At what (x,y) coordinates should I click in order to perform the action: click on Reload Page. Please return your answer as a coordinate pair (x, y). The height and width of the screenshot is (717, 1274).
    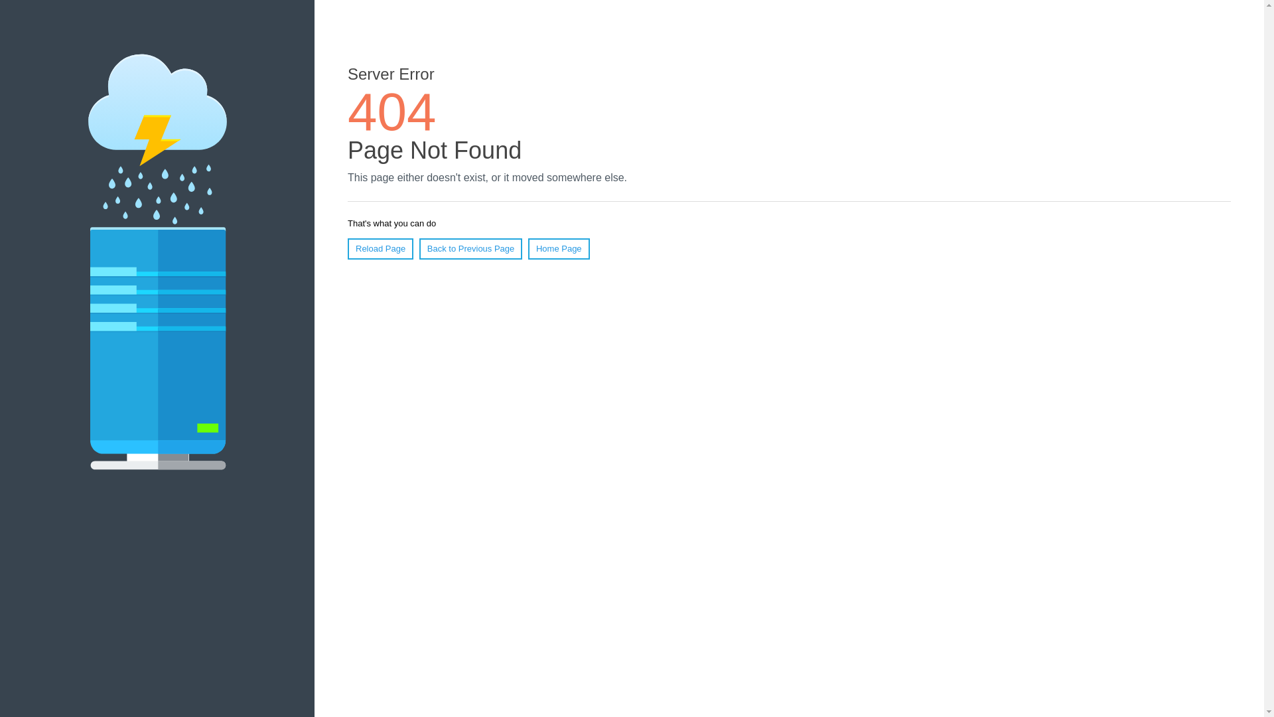
    Looking at the image, I should click on (381, 249).